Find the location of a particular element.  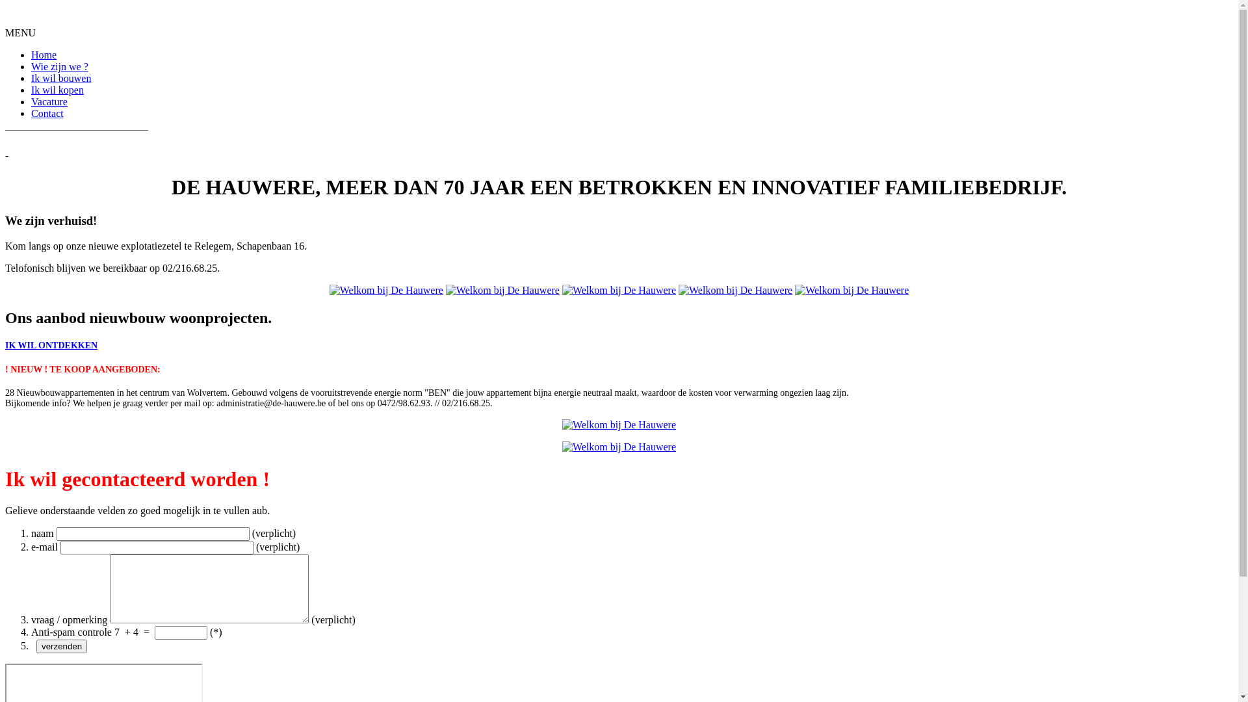

Welkom bij De Hauwere is located at coordinates (851, 291).